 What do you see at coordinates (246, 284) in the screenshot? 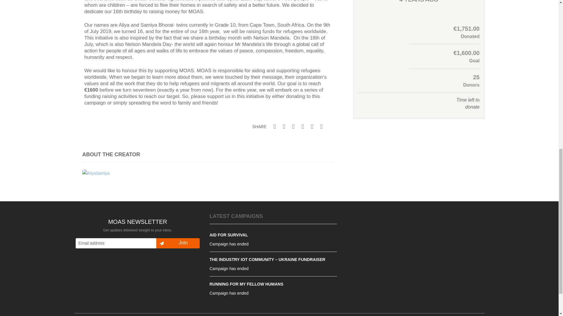
I see `RUNNING FOR MY FELLOW HUMANS` at bounding box center [246, 284].